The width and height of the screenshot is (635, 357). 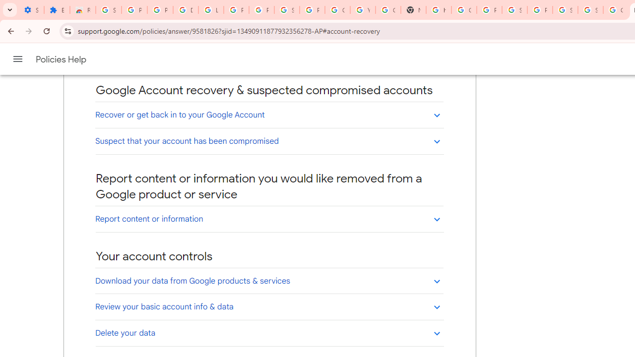 I want to click on Settings - On startup, so click(x=31, y=10).